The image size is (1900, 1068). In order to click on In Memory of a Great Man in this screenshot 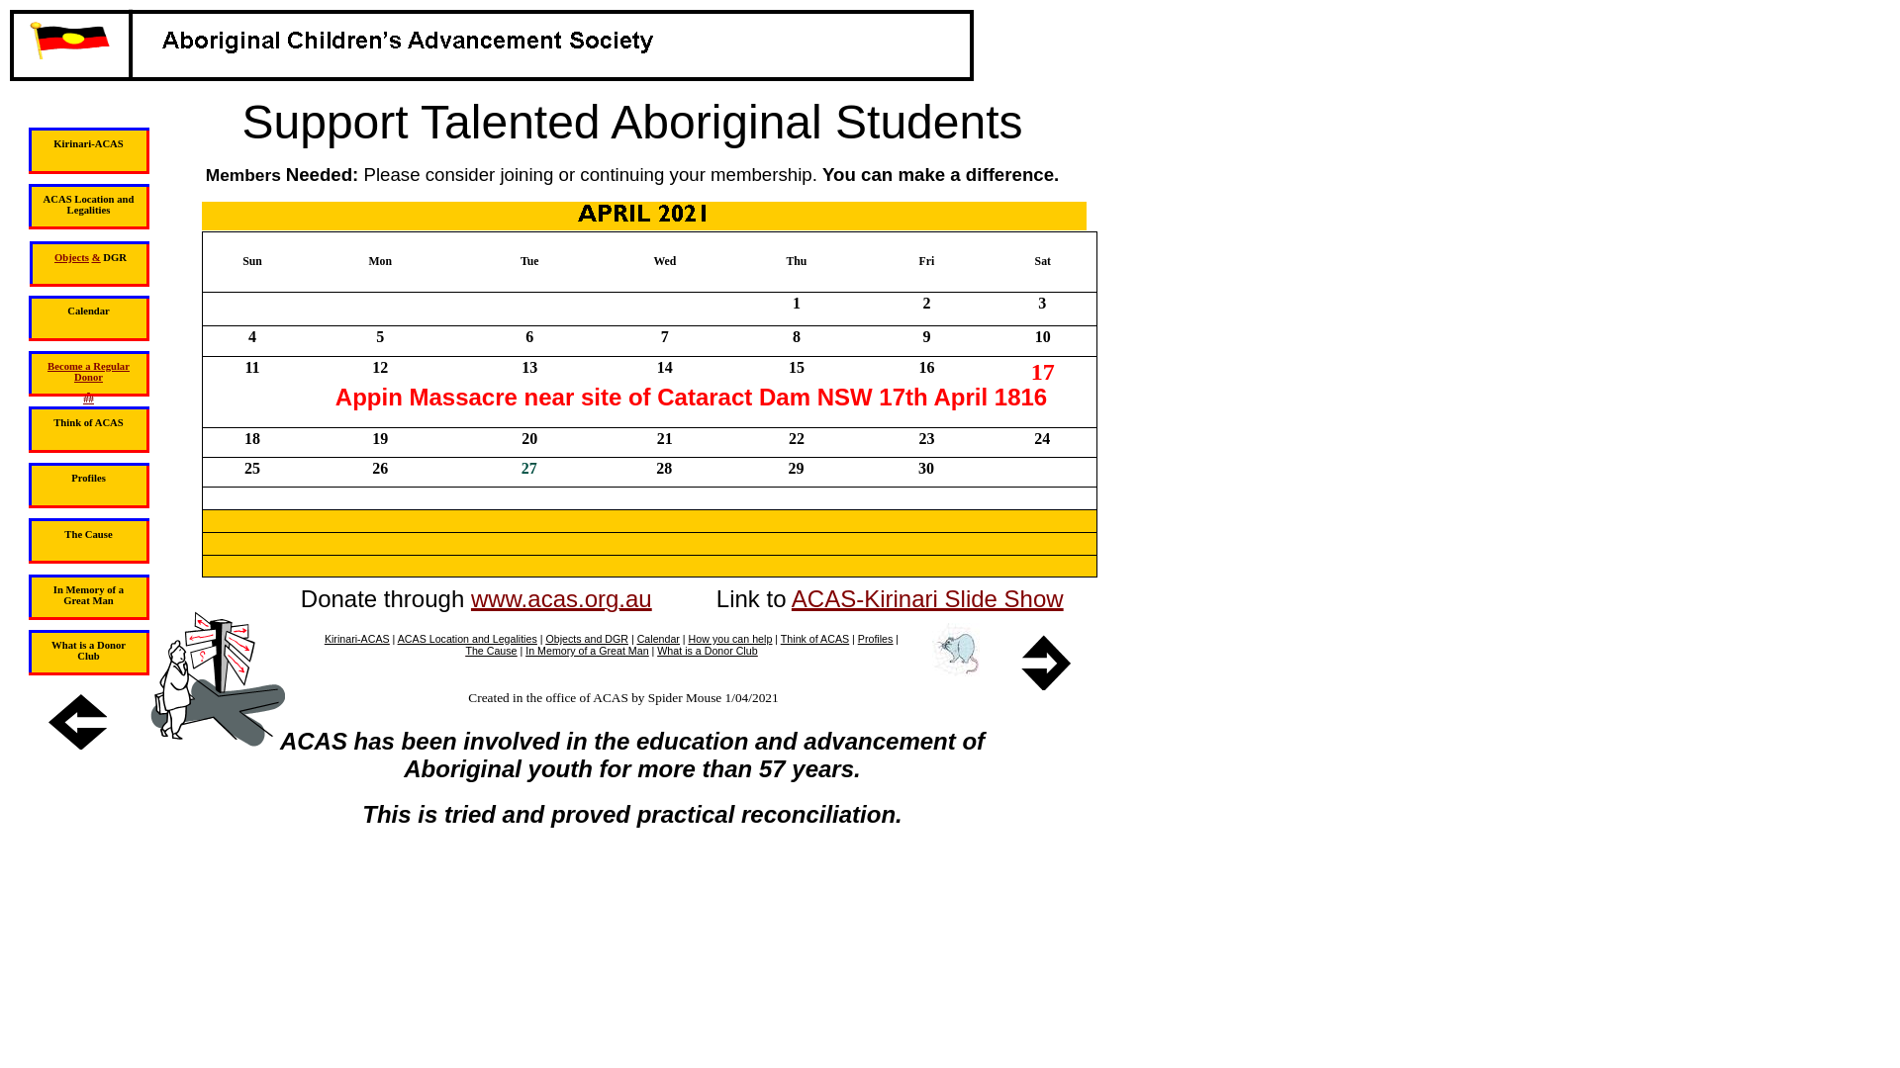, I will do `click(587, 651)`.